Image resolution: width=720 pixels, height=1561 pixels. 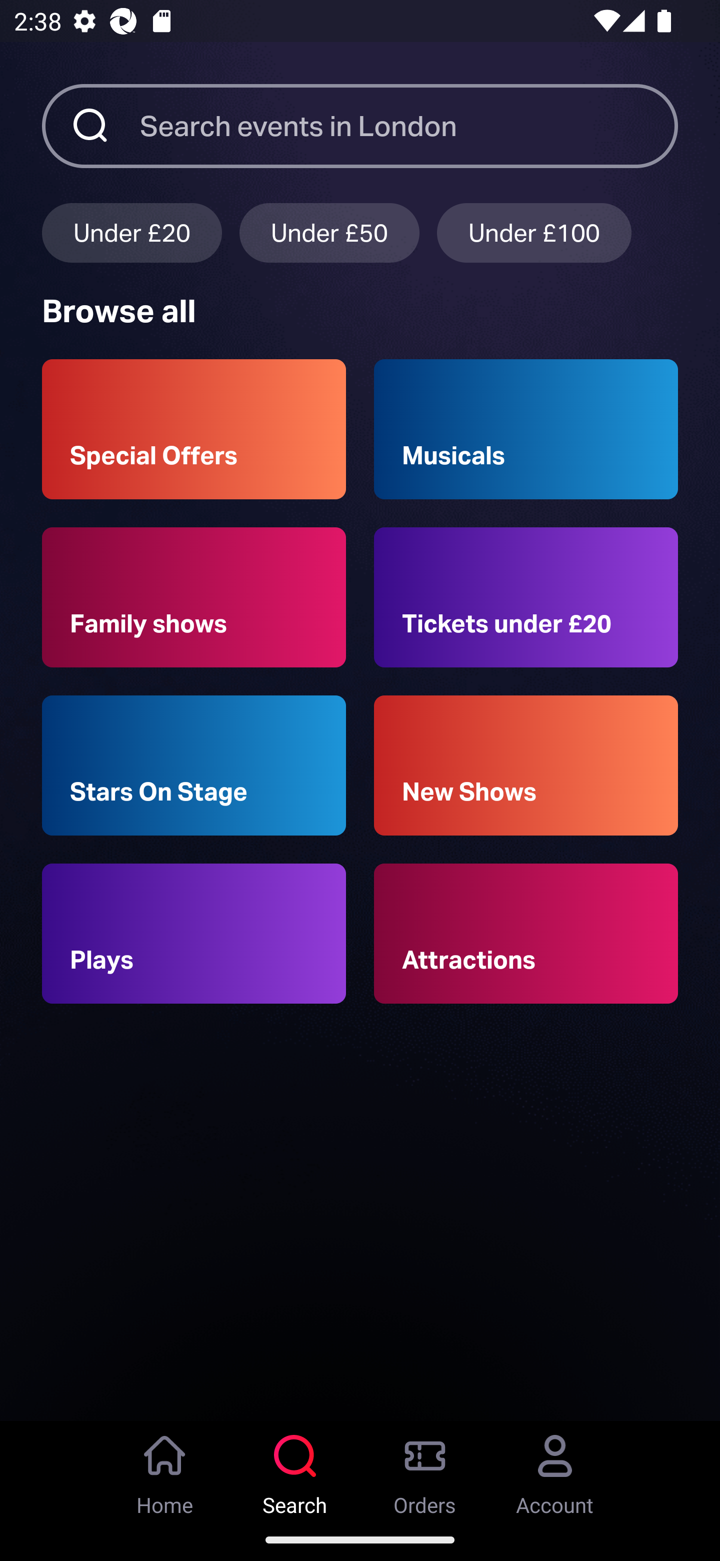 I want to click on Musicals, so click(x=526, y=429).